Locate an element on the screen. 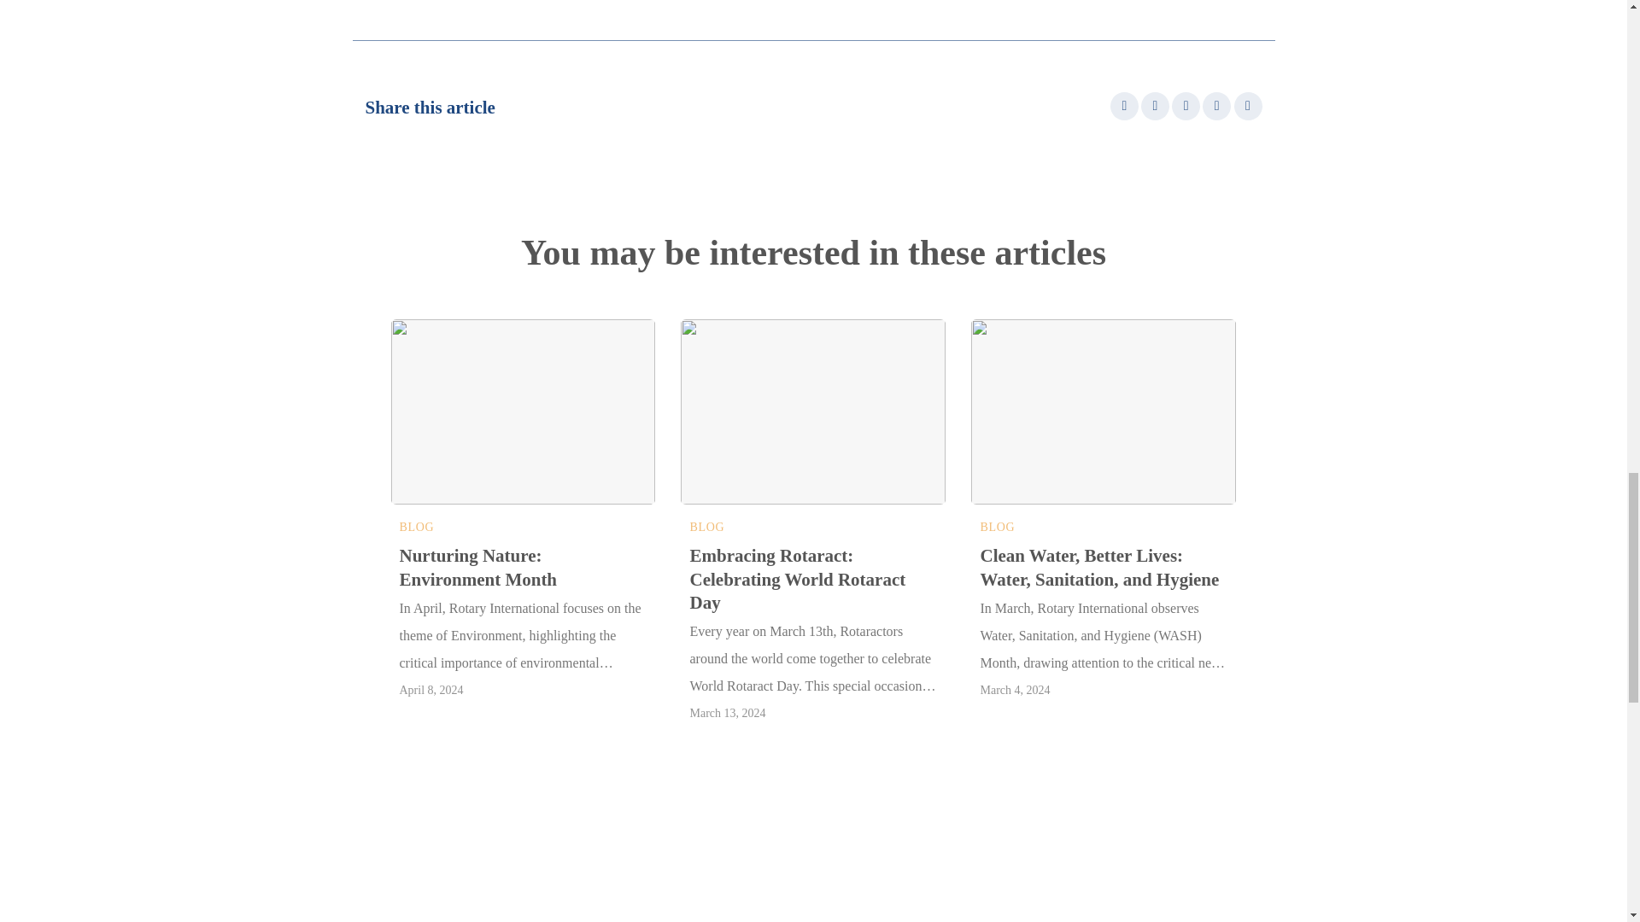  Share on Facebook is located at coordinates (1124, 106).